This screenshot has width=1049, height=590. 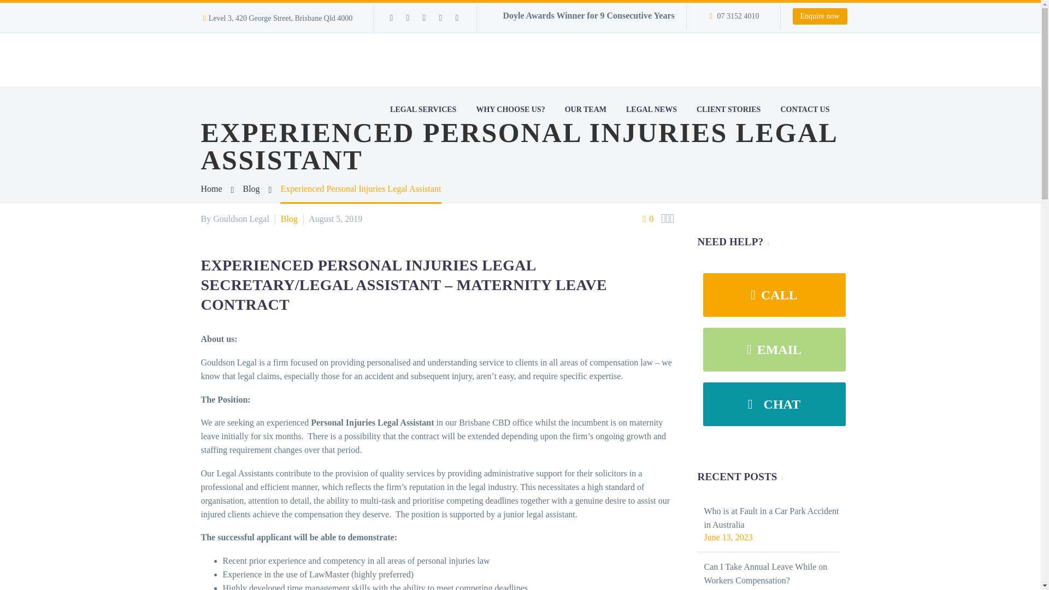 I want to click on Enquire now, so click(x=820, y=16).